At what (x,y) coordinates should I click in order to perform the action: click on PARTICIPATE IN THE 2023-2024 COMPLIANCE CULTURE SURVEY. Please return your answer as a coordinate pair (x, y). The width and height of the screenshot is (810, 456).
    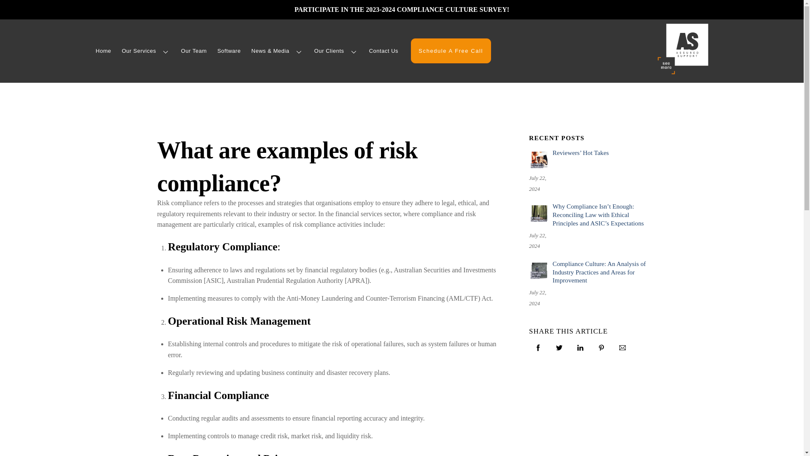
    Looking at the image, I should click on (401, 9).